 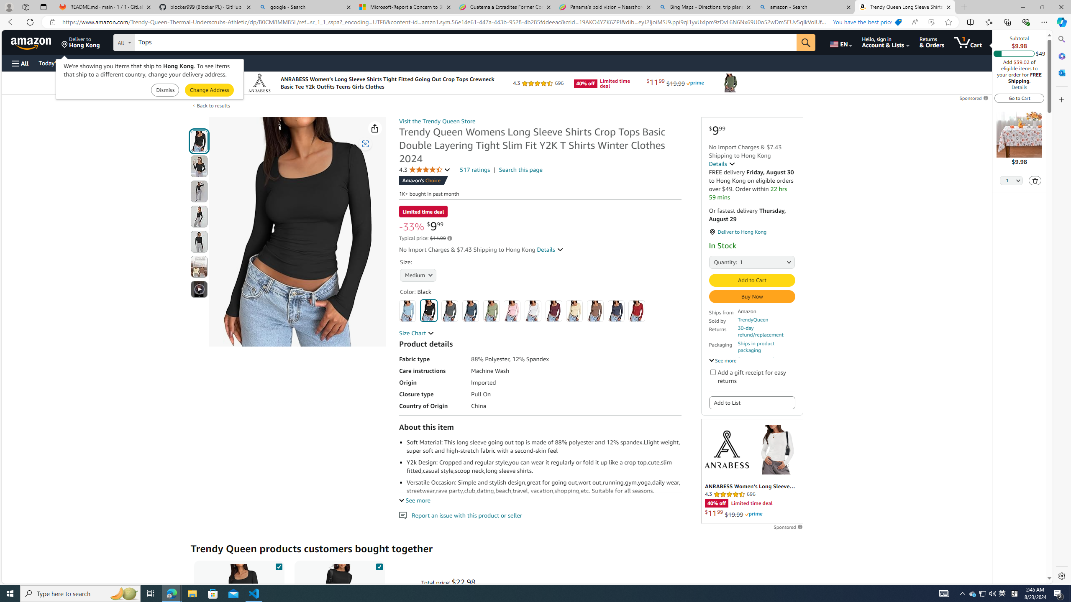 What do you see at coordinates (449, 311) in the screenshot?
I see `Gray` at bounding box center [449, 311].